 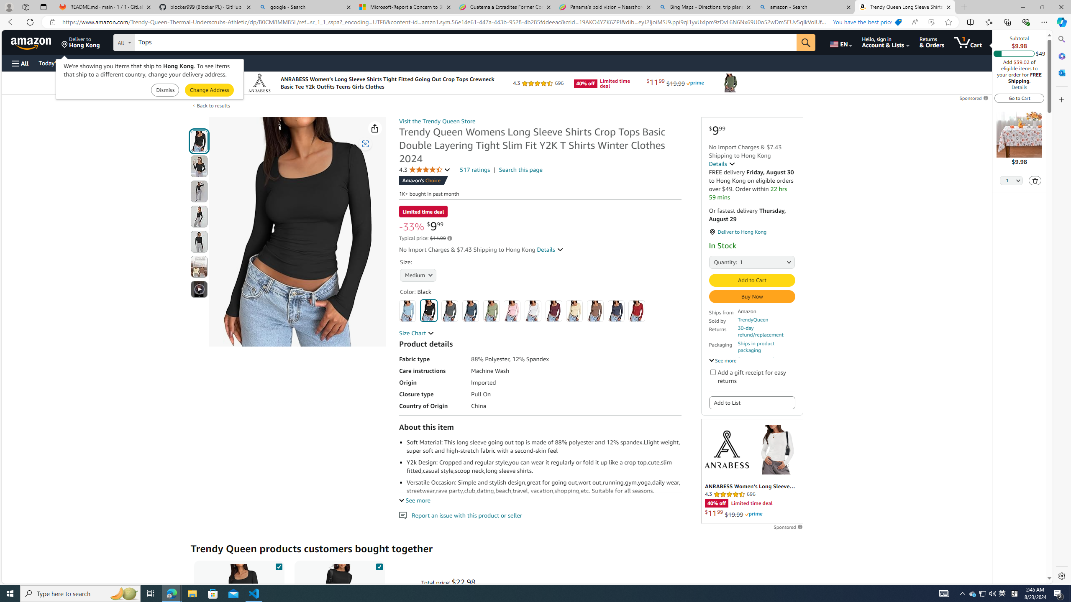 What do you see at coordinates (449, 311) in the screenshot?
I see `Gray` at bounding box center [449, 311].